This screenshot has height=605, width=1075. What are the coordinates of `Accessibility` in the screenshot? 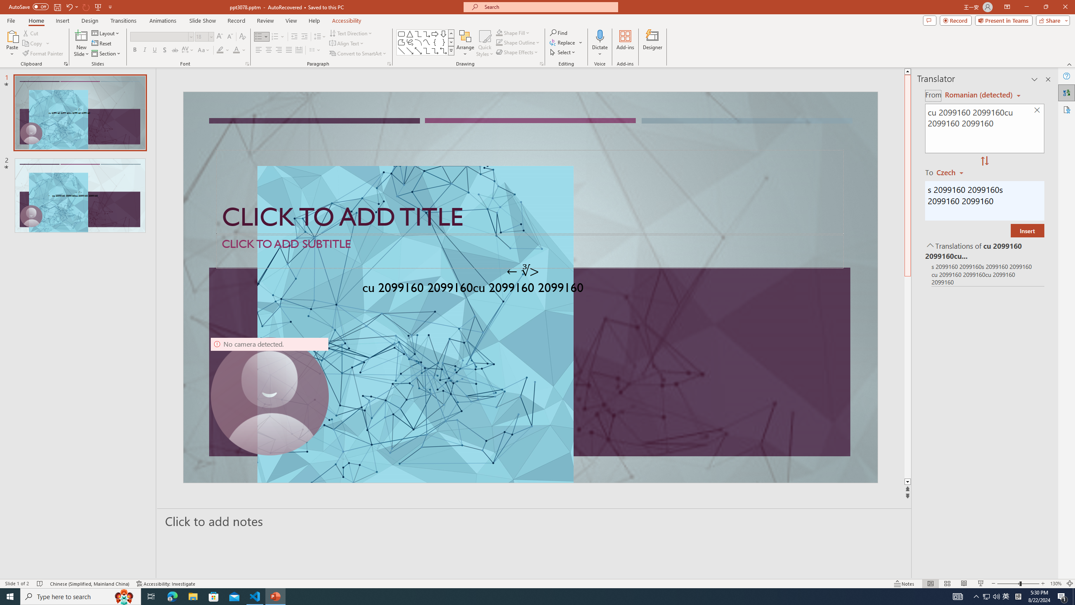 It's located at (1067, 109).